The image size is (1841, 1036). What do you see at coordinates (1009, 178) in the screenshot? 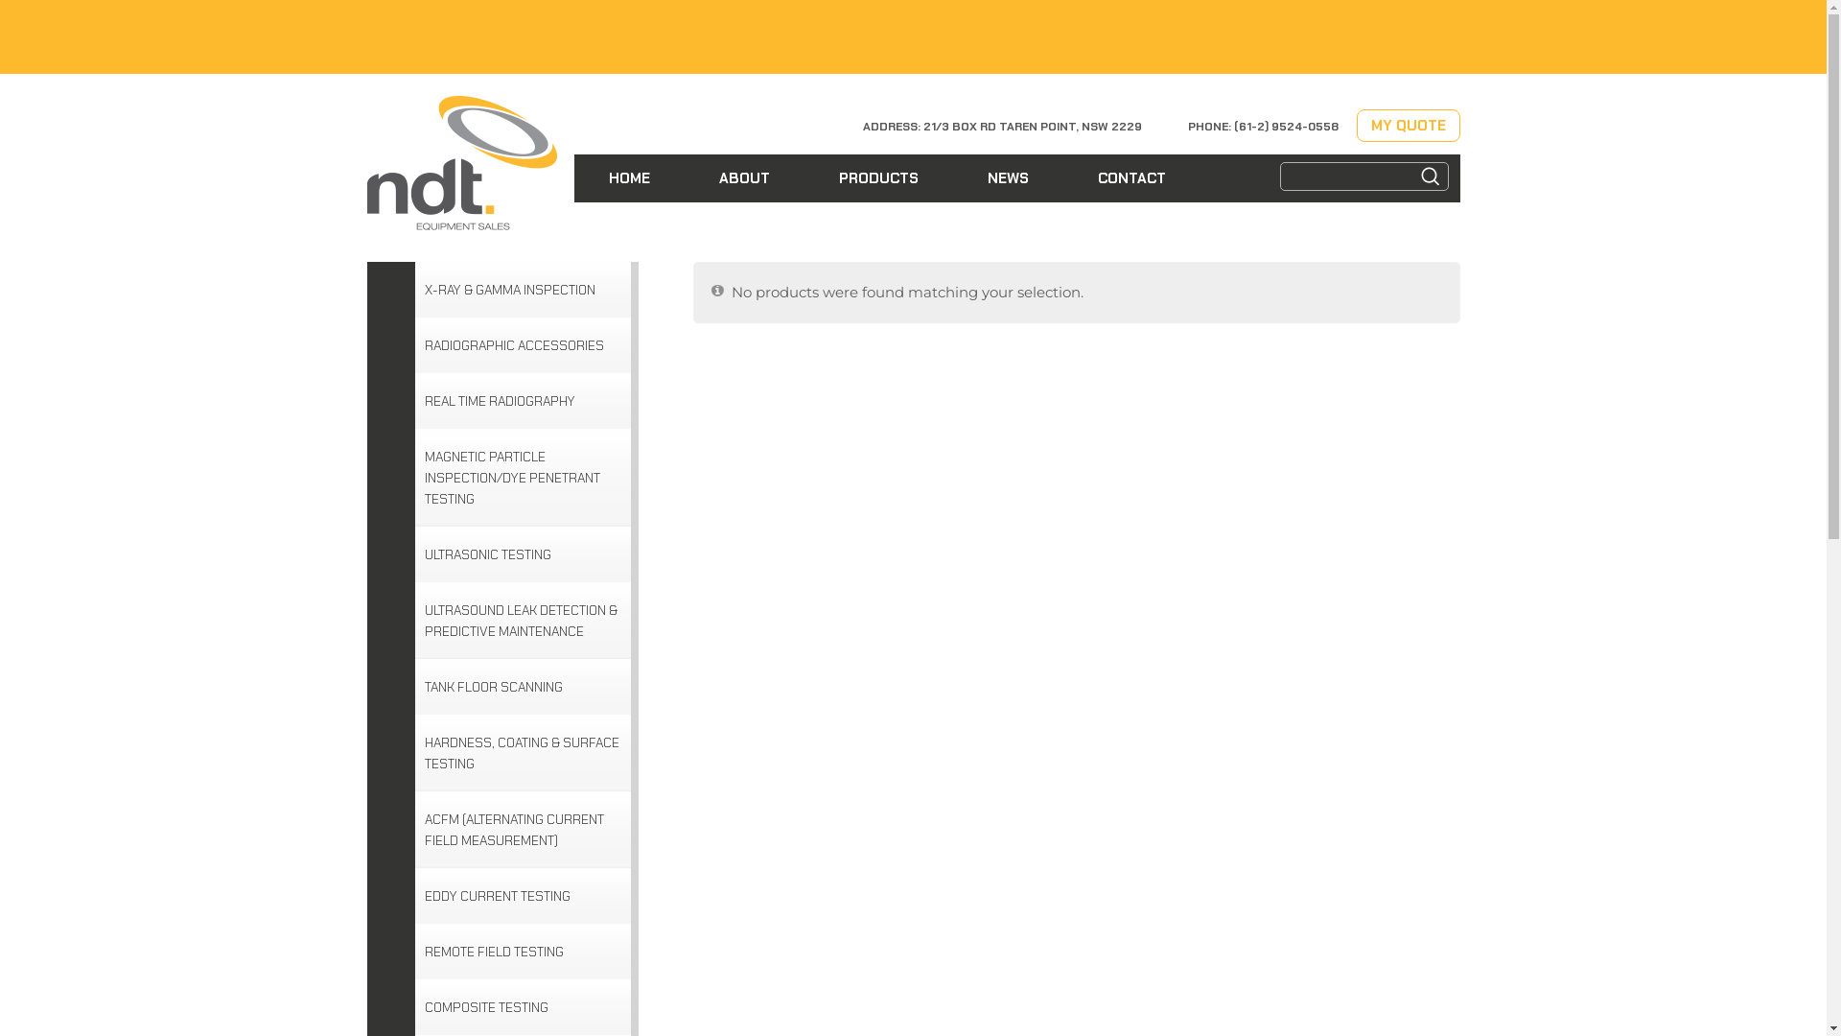
I see `NEWS` at bounding box center [1009, 178].